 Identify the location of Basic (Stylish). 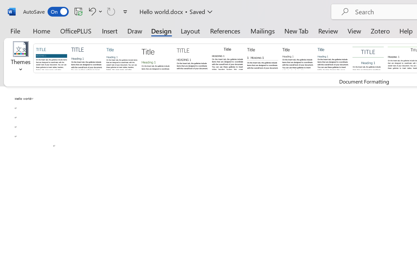
(157, 58).